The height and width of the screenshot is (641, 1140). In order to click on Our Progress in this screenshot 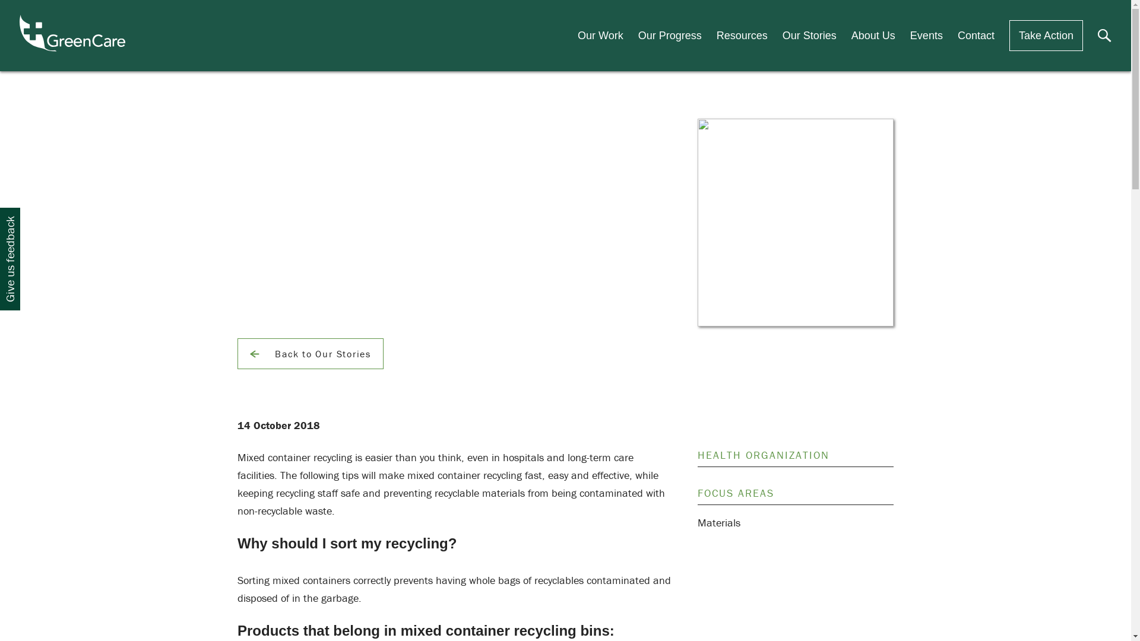, I will do `click(670, 36)`.